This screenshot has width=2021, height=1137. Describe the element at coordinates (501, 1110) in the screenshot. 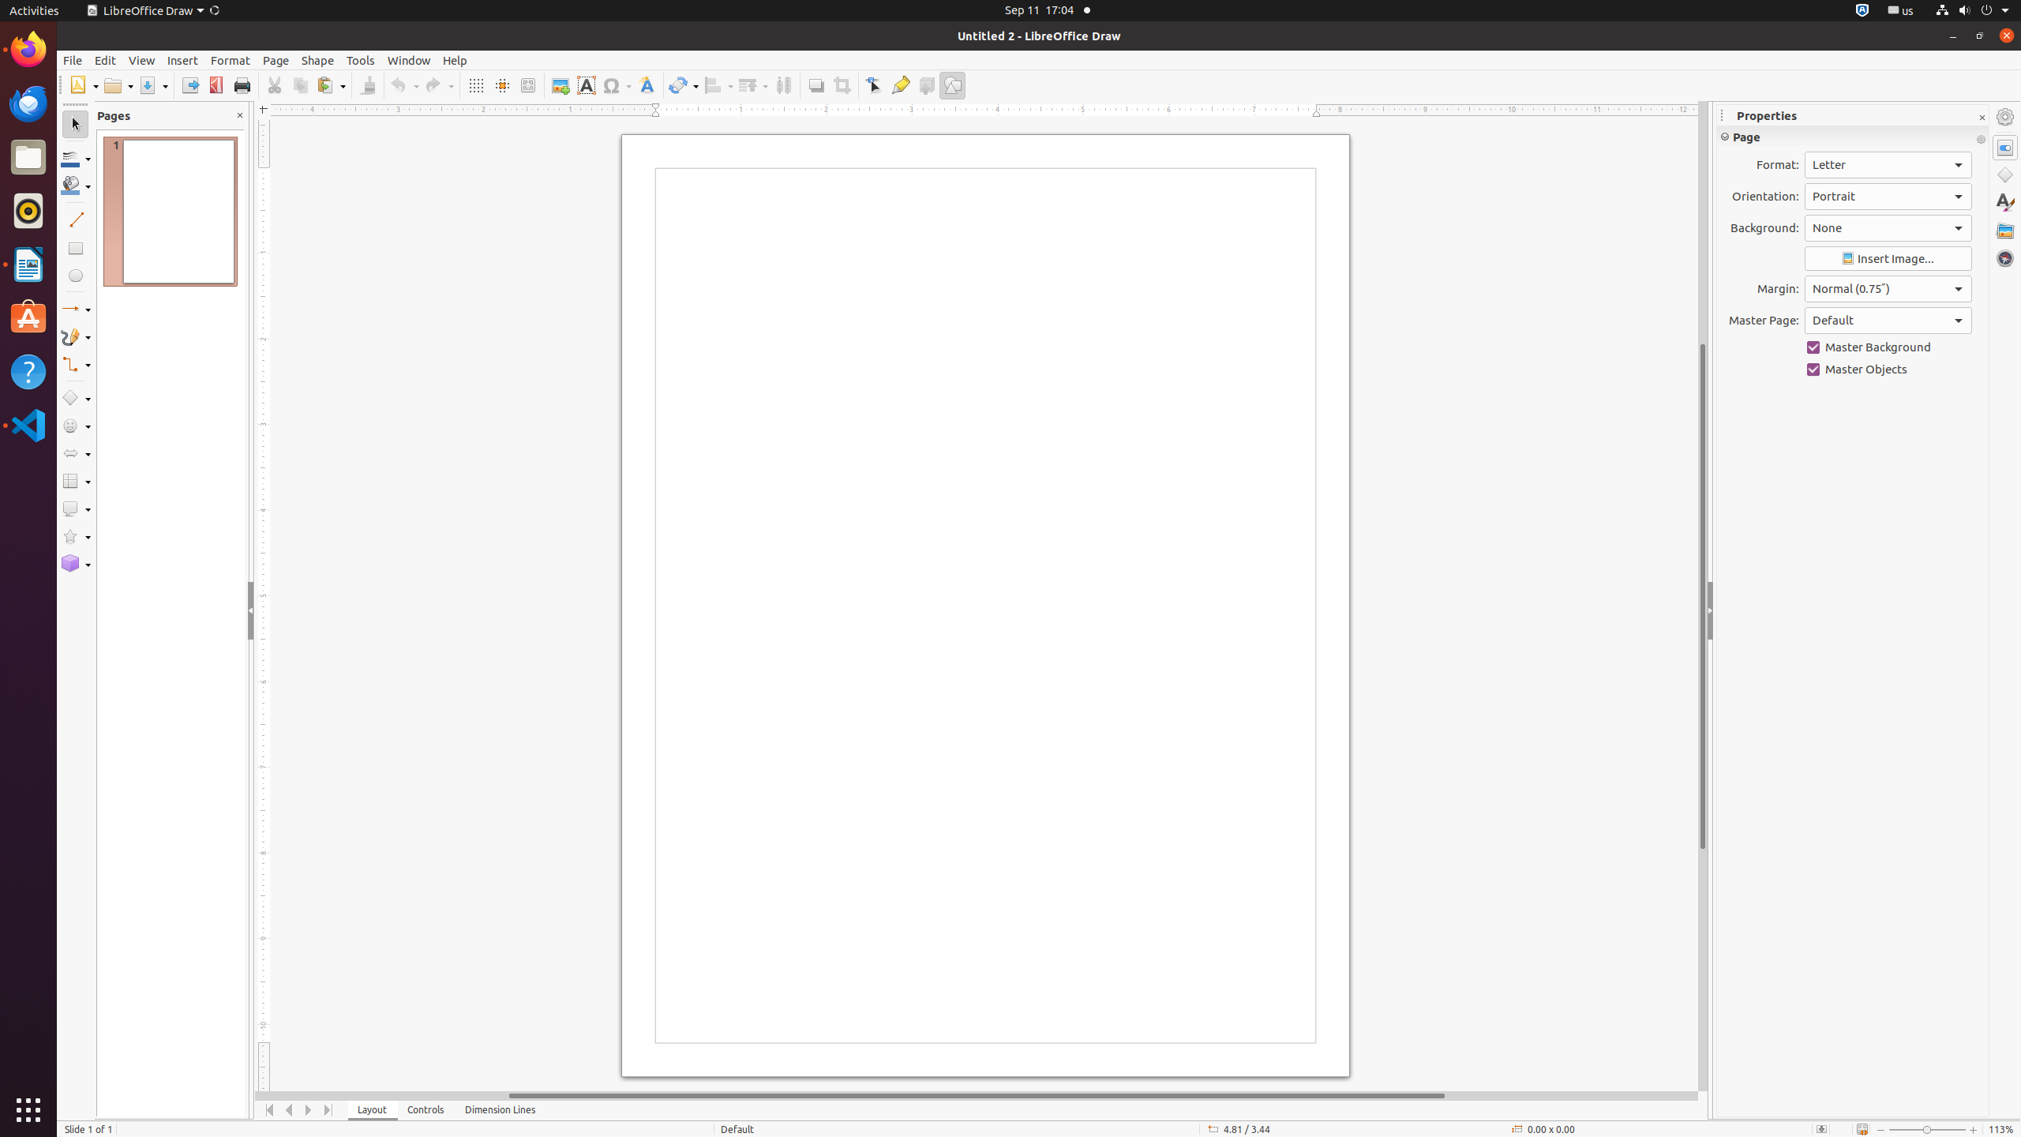

I see `Dimension Lines` at that location.